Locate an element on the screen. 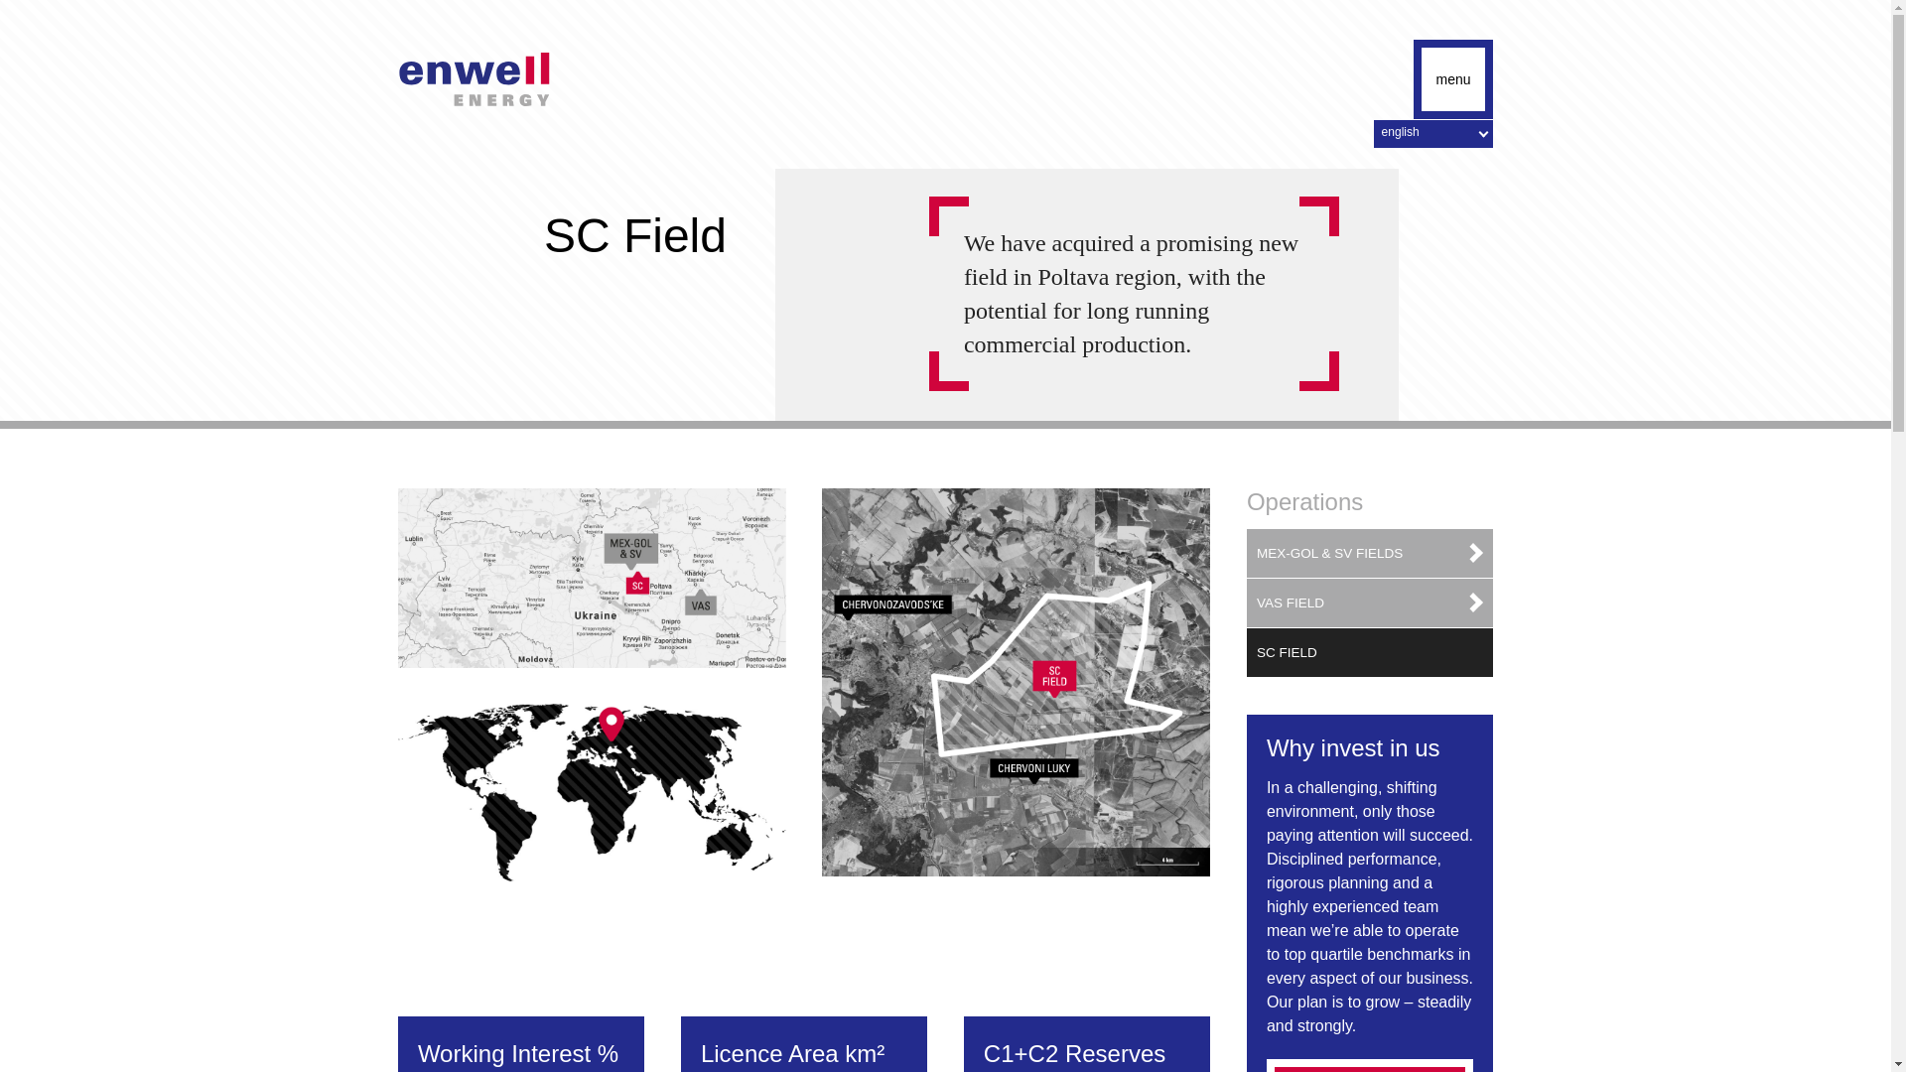 The image size is (1906, 1072). english is located at coordinates (1433, 133).